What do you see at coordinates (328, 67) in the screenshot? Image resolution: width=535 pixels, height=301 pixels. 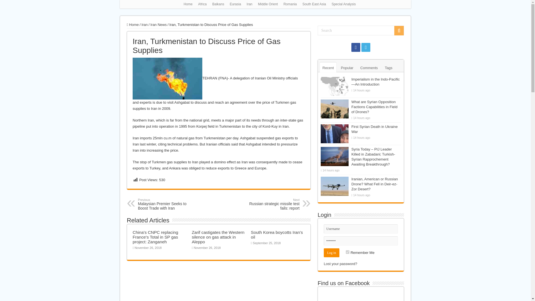 I see `Middle Orient` at bounding box center [328, 67].